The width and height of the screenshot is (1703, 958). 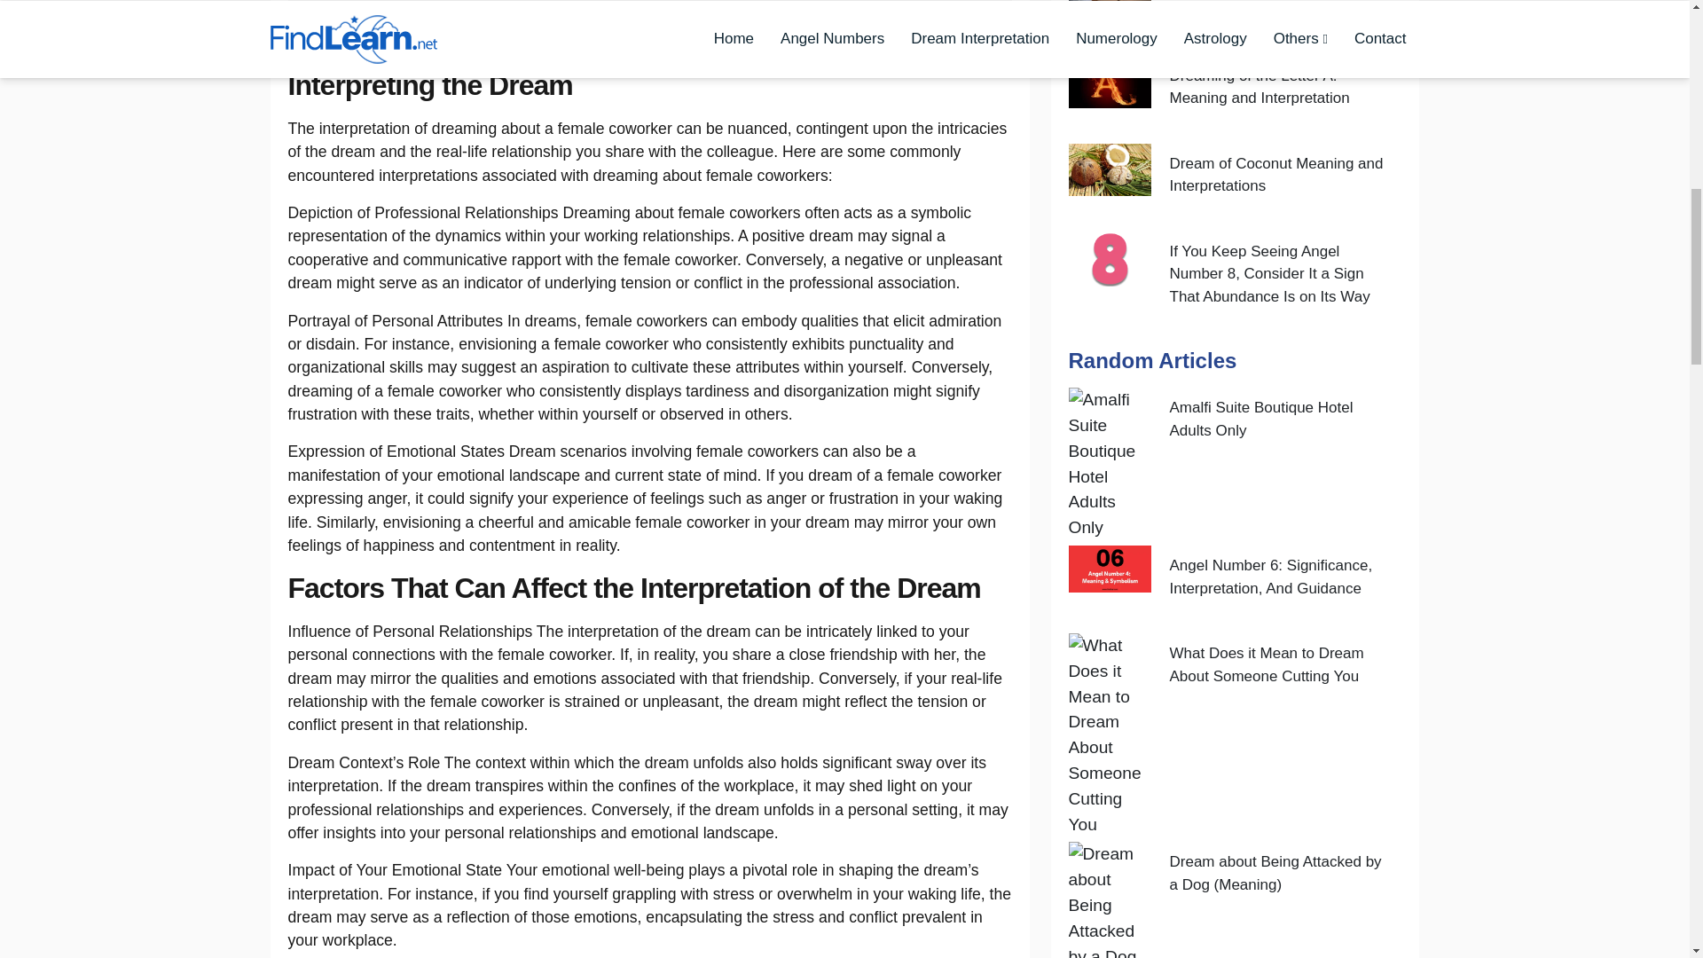 What do you see at coordinates (360, 12) in the screenshot?
I see `In Conclusion` at bounding box center [360, 12].